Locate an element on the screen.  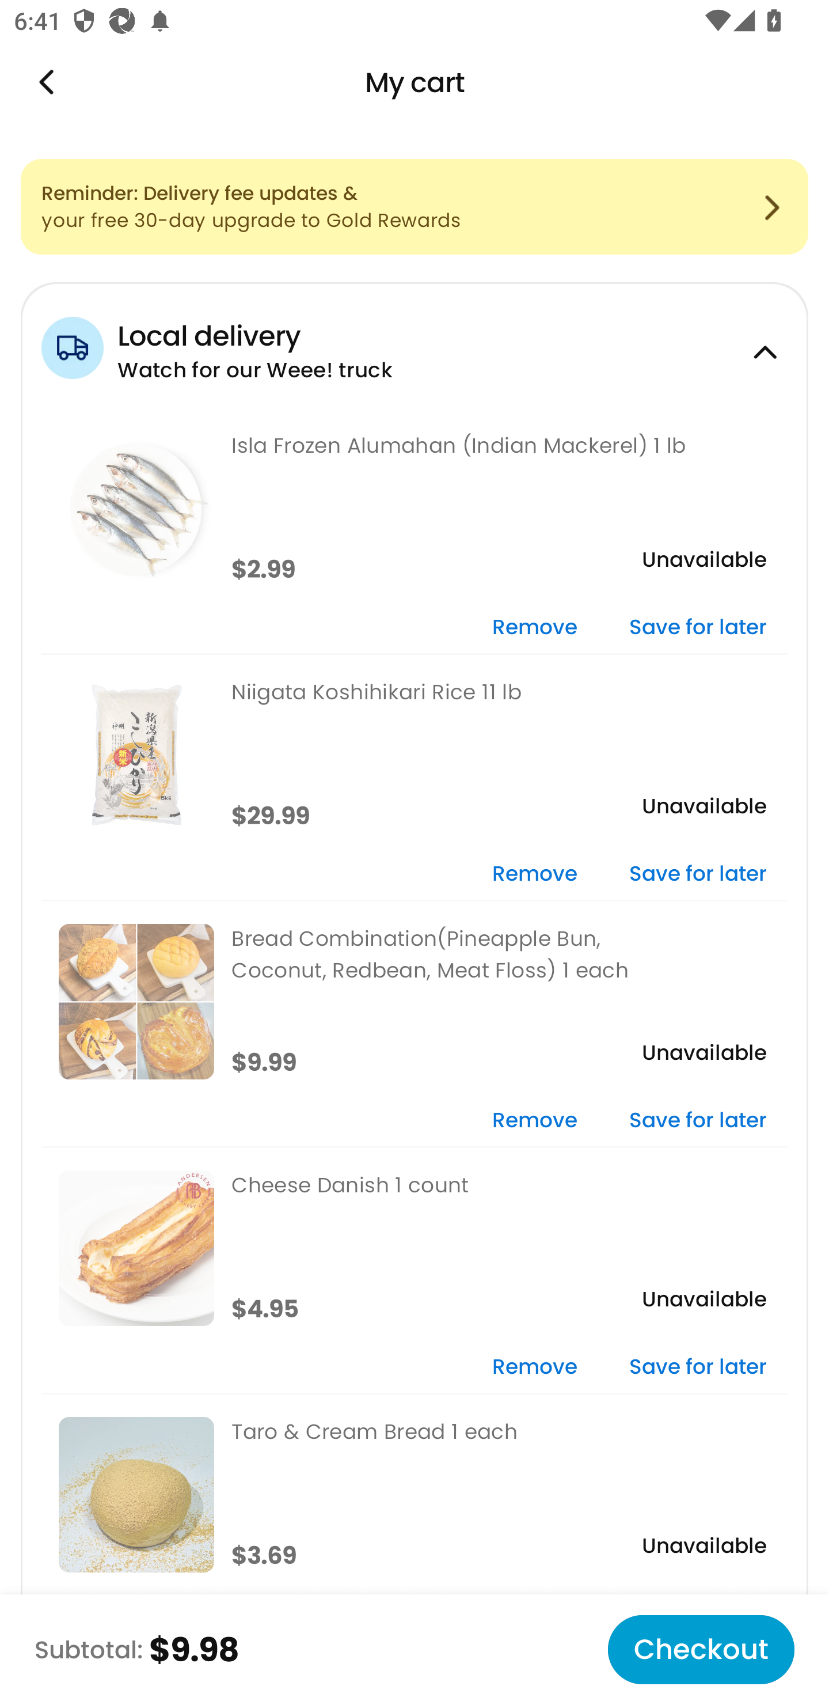
Remove is located at coordinates (534, 1368).